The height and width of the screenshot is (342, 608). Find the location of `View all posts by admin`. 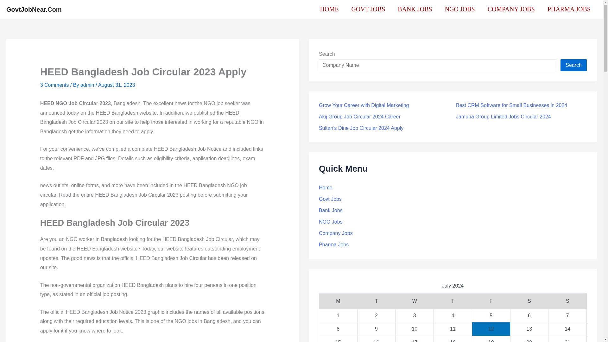

View all posts by admin is located at coordinates (88, 85).